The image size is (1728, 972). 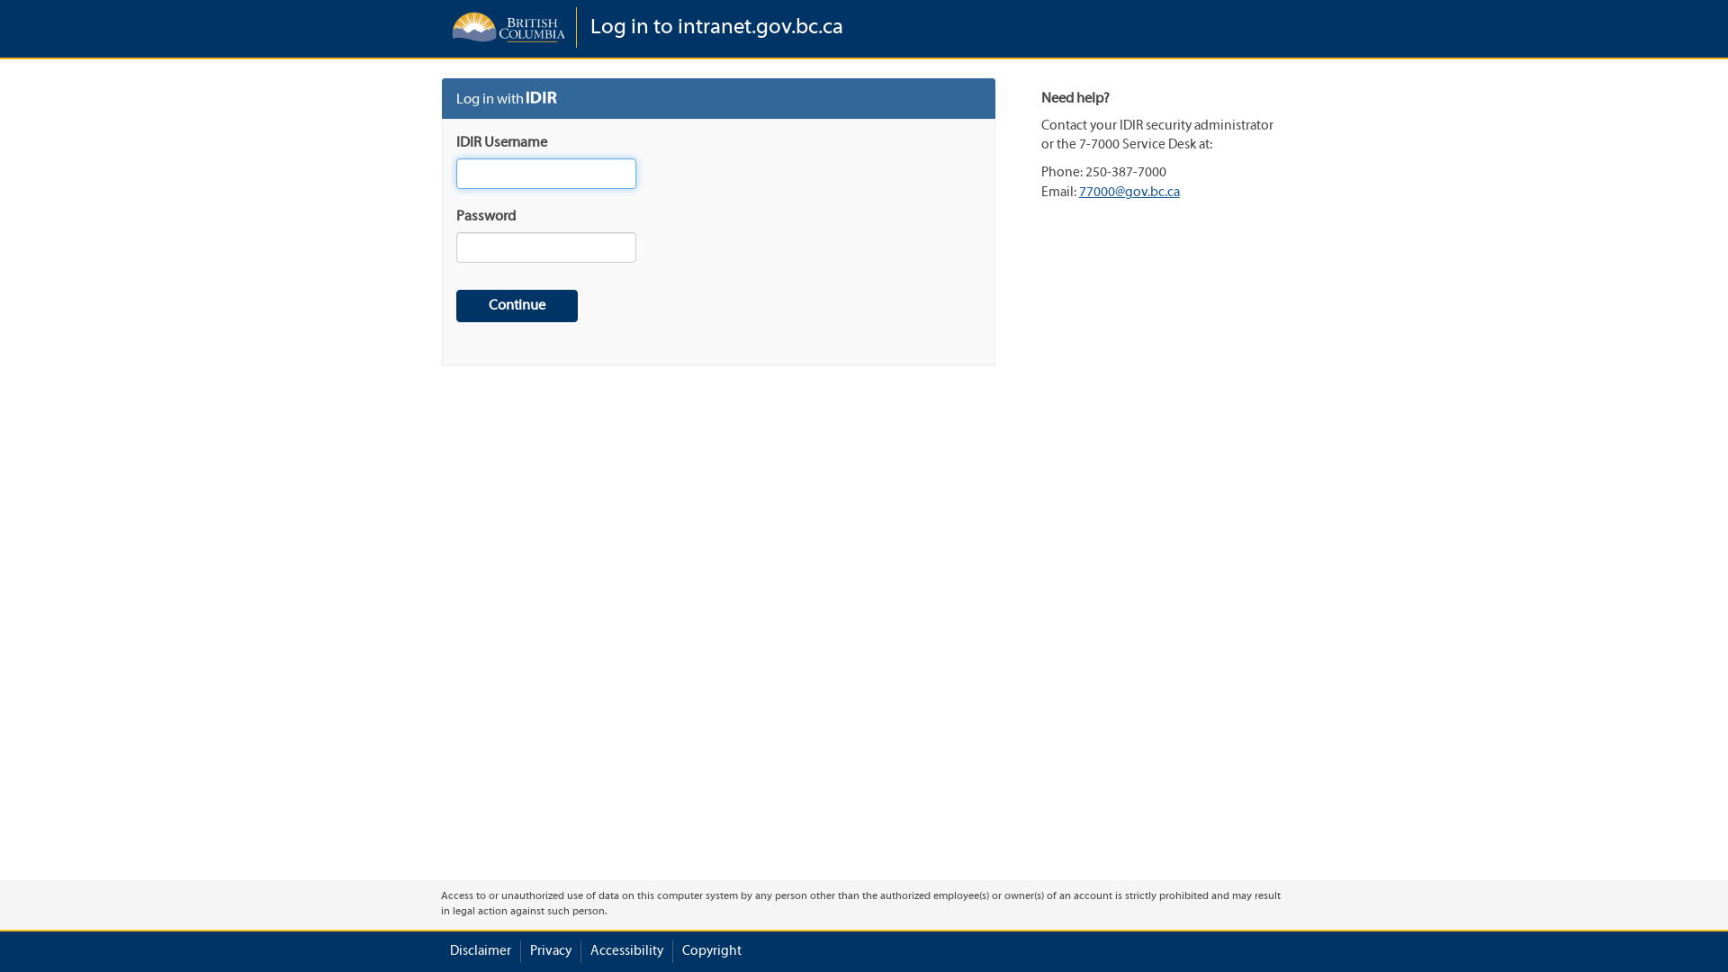 What do you see at coordinates (626, 952) in the screenshot?
I see `Accessibility` at bounding box center [626, 952].